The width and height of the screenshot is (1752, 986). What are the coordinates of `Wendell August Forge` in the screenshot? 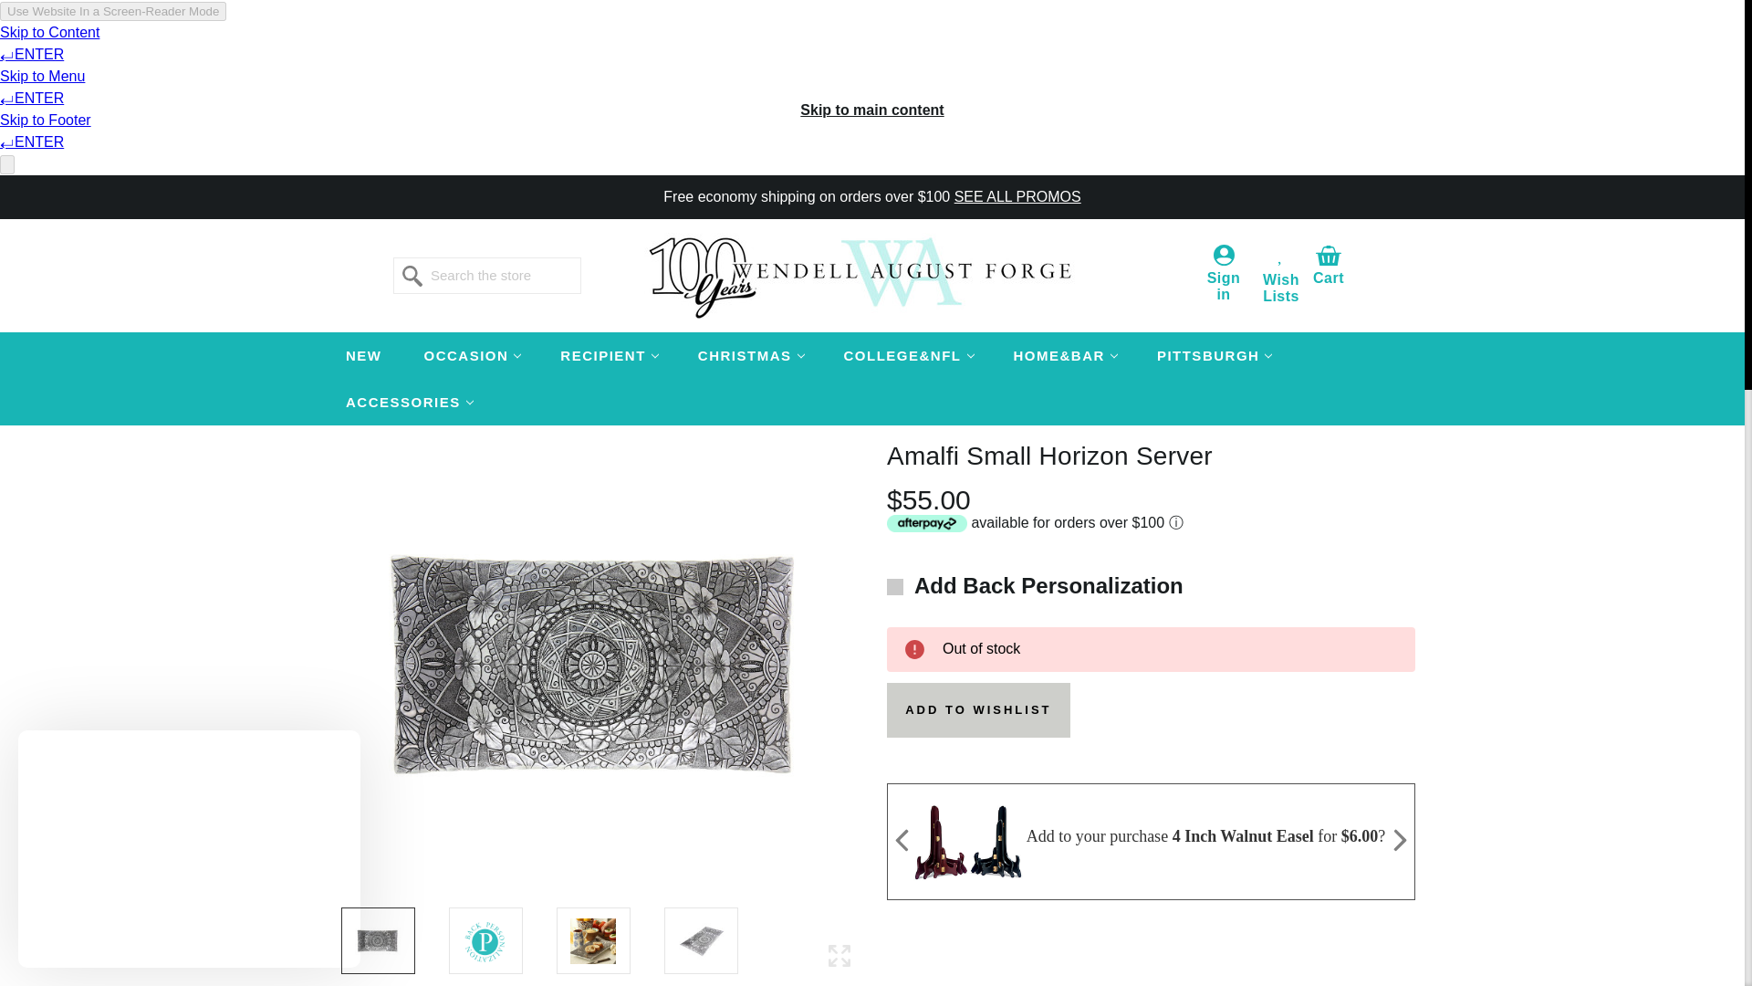 It's located at (872, 275).